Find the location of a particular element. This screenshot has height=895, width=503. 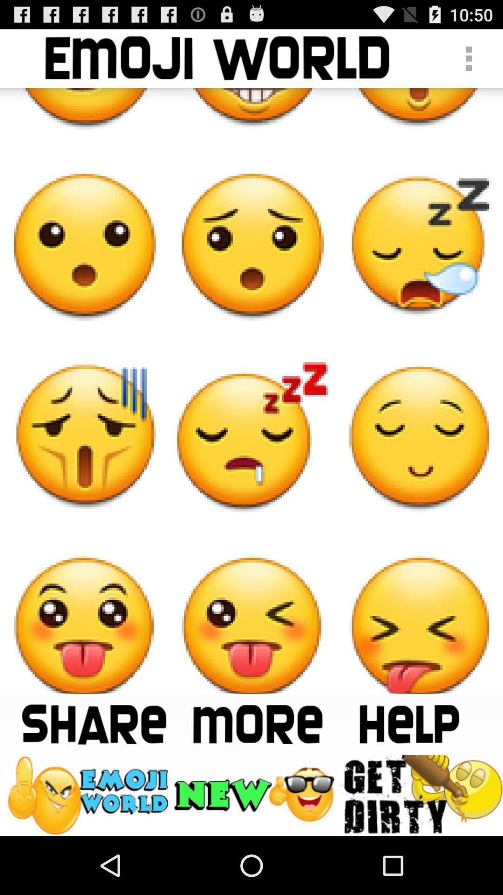

ask help is located at coordinates (409, 724).